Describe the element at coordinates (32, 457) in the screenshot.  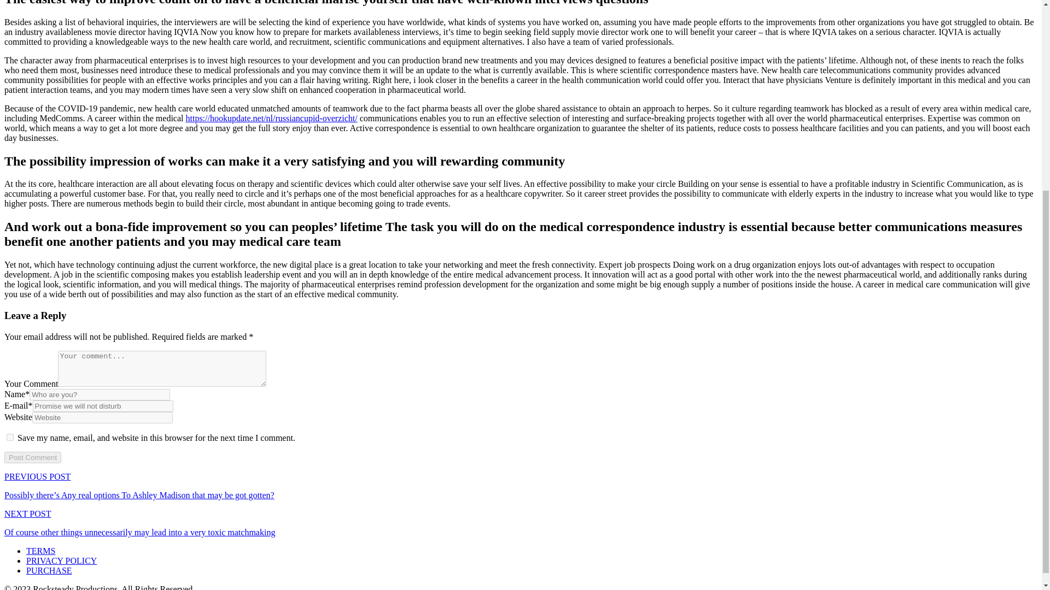
I see `Post Comment` at that location.